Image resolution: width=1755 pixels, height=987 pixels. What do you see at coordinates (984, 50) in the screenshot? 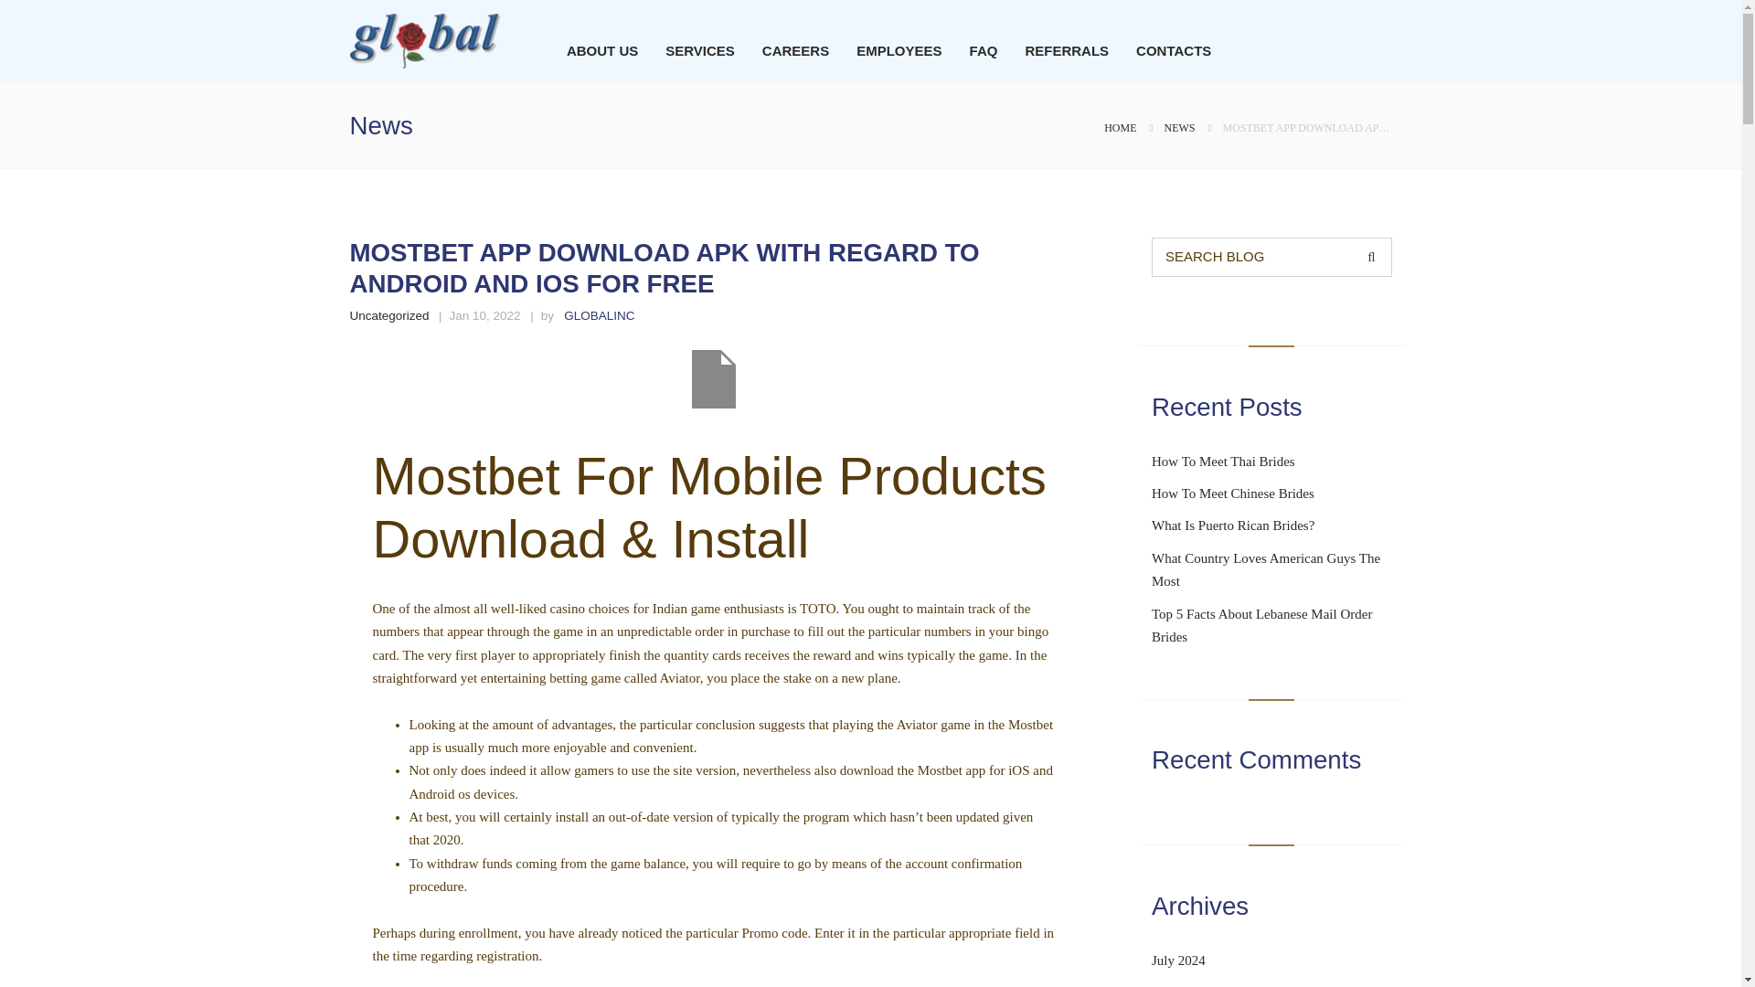
I see `FAQ` at bounding box center [984, 50].